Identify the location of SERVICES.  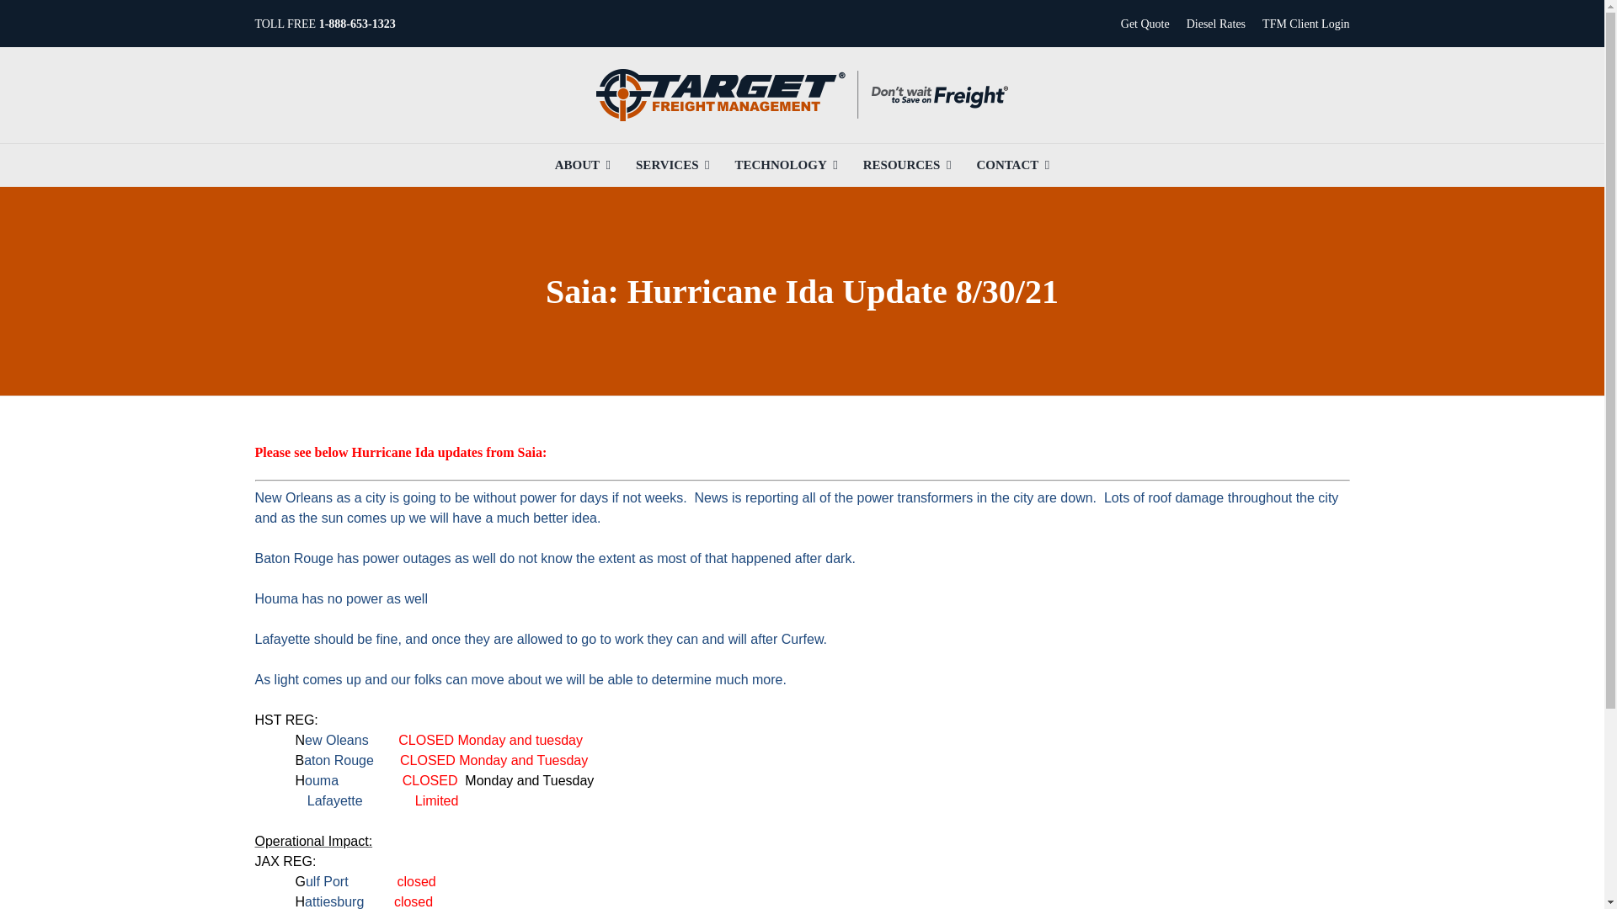
(672, 165).